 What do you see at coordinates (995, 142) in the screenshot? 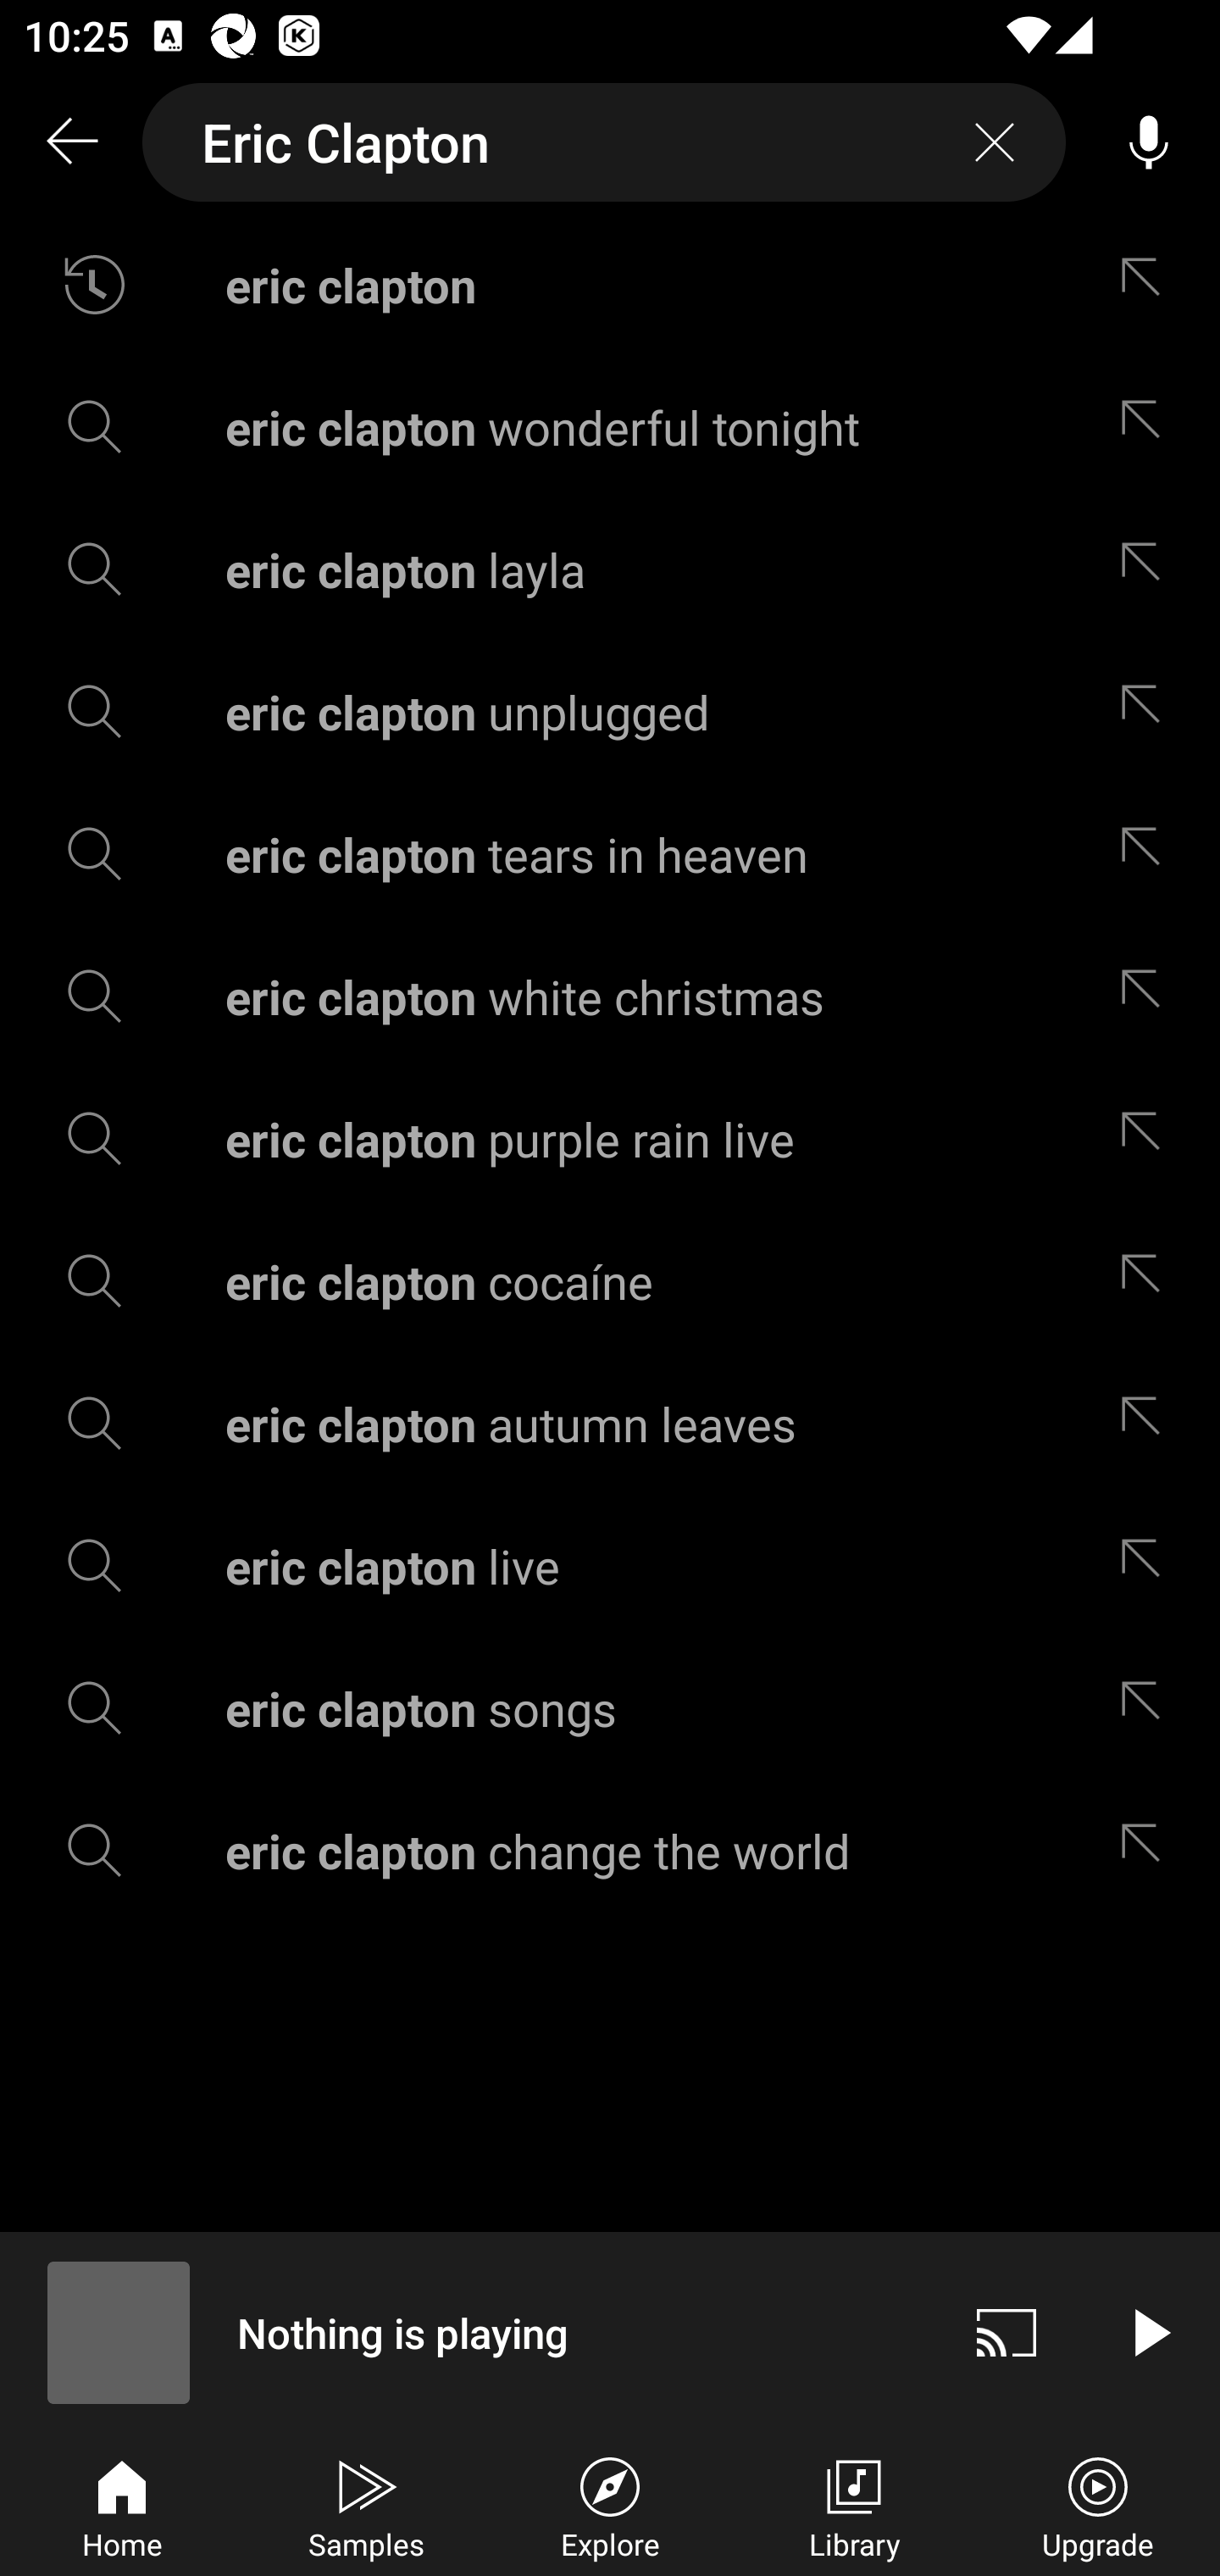
I see `Clear search` at bounding box center [995, 142].